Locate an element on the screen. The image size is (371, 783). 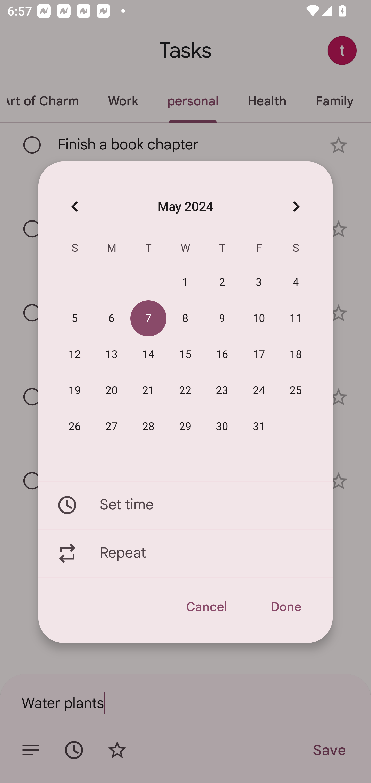
17 17 May 2024 is located at coordinates (259, 355).